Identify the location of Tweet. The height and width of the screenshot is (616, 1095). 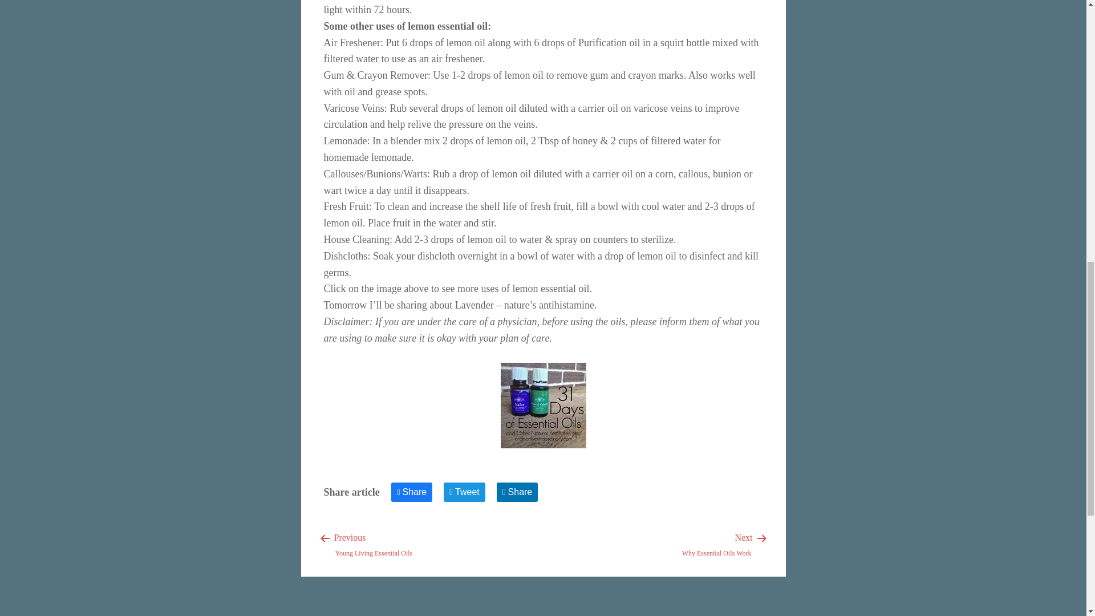
(716, 544).